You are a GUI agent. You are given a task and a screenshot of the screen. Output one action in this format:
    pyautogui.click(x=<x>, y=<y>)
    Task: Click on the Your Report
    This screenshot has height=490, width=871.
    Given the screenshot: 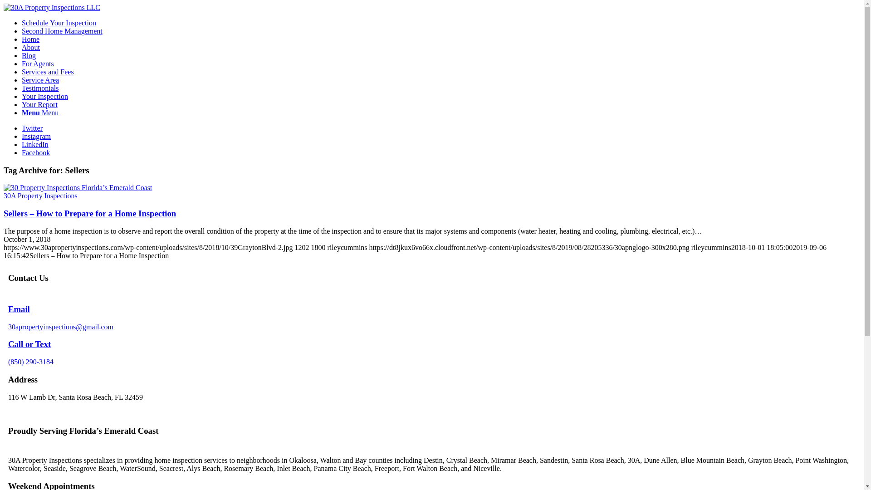 What is the action you would take?
    pyautogui.click(x=40, y=104)
    